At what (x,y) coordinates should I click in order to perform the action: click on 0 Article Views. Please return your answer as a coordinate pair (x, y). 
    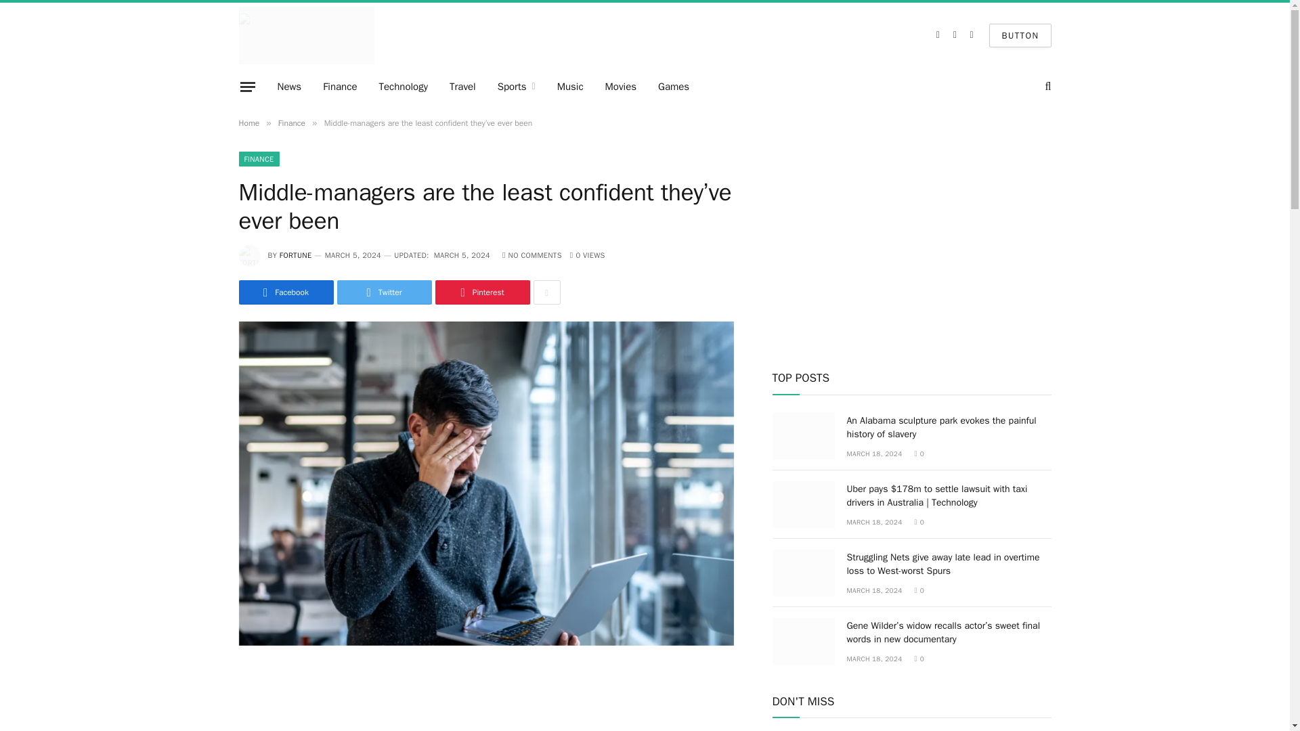
    Looking at the image, I should click on (588, 255).